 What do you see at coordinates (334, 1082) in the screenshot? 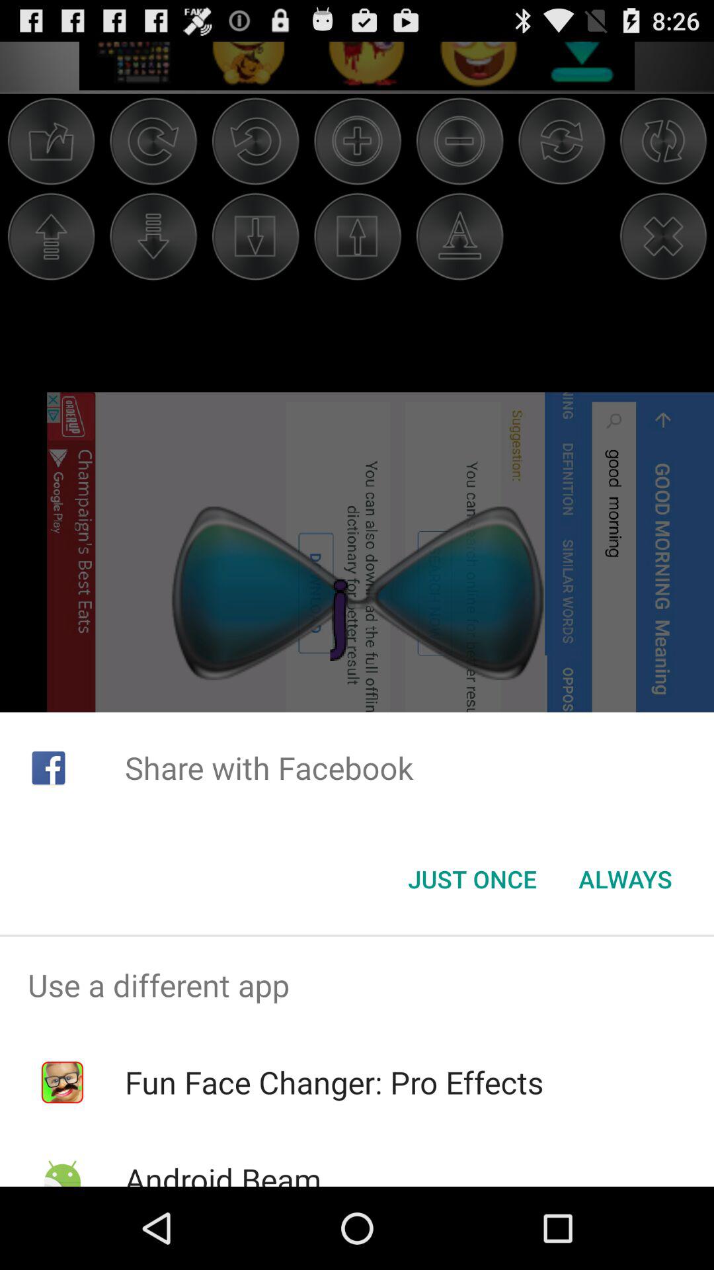
I see `jump to fun face changer icon` at bounding box center [334, 1082].